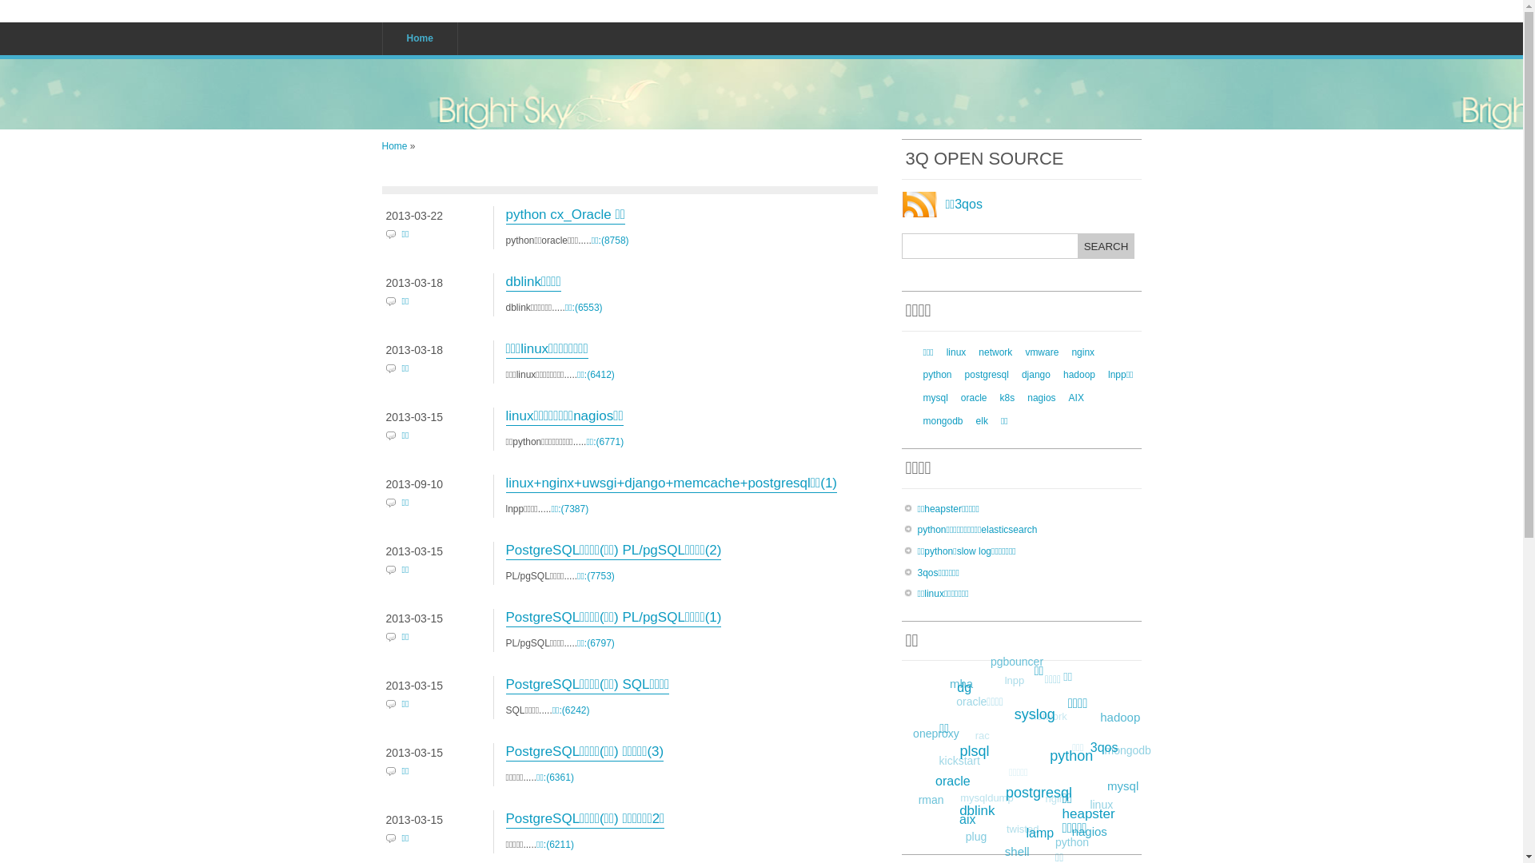 The height and width of the screenshot is (863, 1535). Describe the element at coordinates (1017, 852) in the screenshot. I see `shell` at that location.